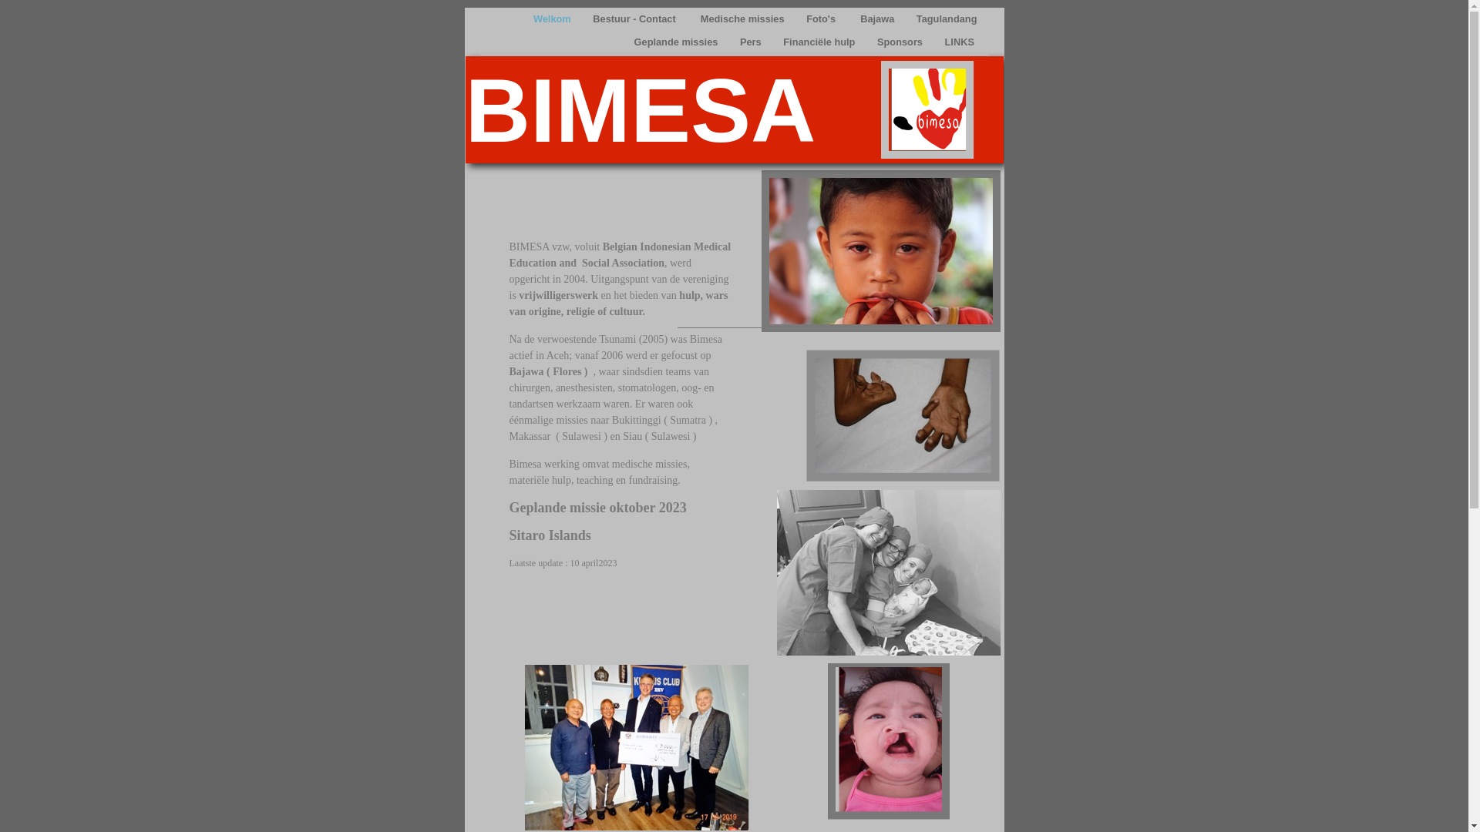  What do you see at coordinates (879, 18) in the screenshot?
I see `Bajawa` at bounding box center [879, 18].